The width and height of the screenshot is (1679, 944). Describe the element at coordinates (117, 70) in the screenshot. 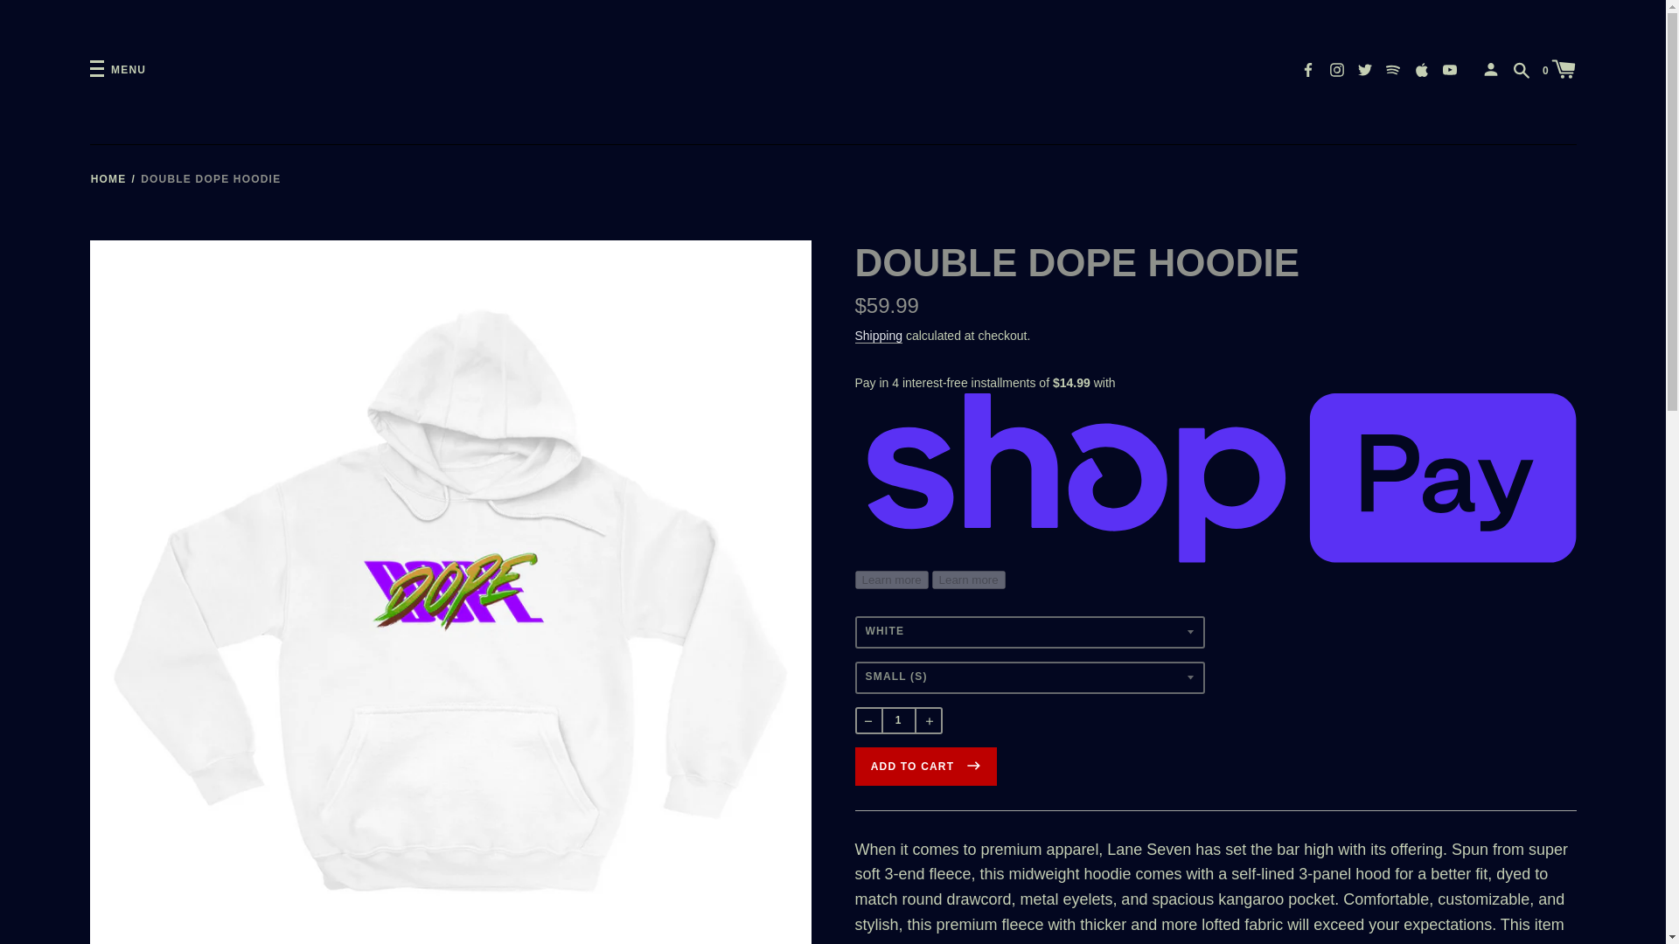

I see `MENU` at that location.